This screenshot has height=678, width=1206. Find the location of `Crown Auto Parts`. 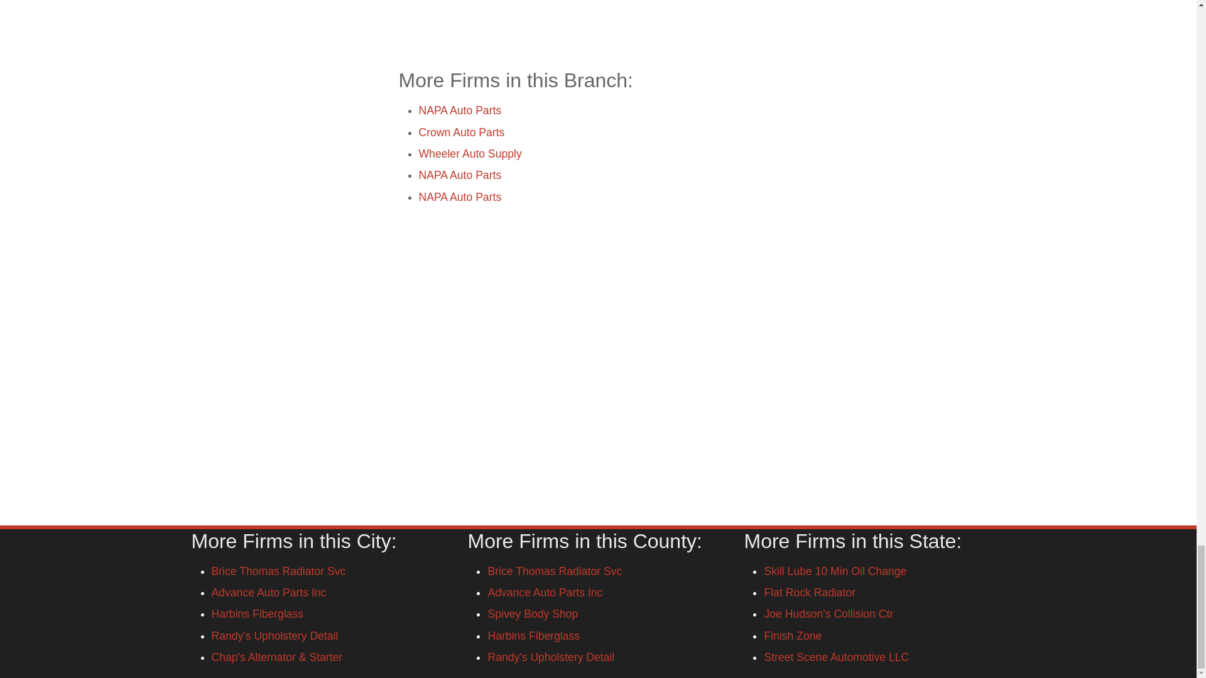

Crown Auto Parts is located at coordinates (461, 132).